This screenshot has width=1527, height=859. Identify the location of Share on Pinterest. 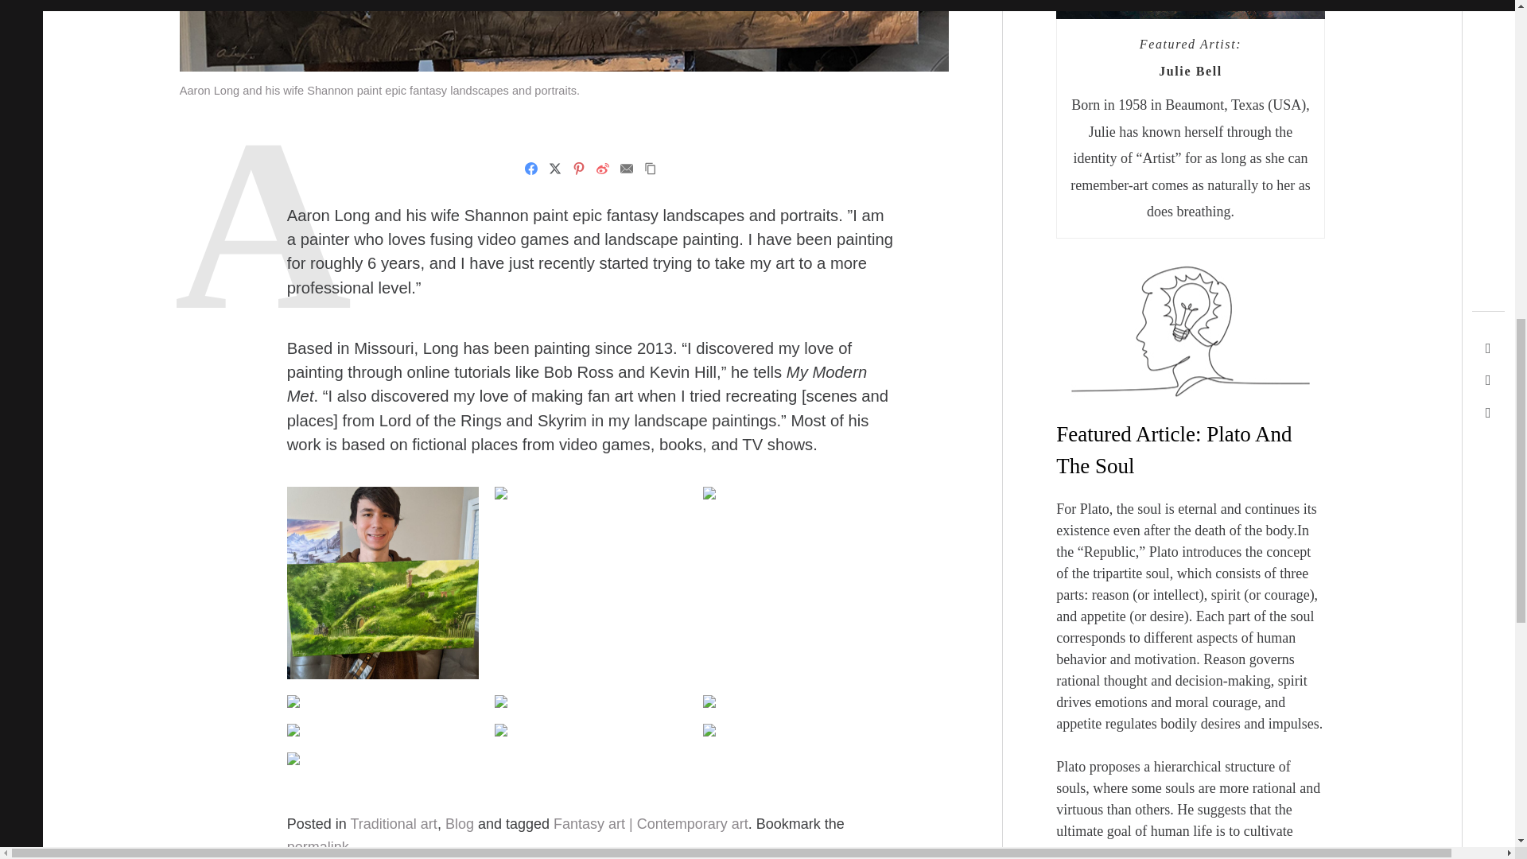
(579, 168).